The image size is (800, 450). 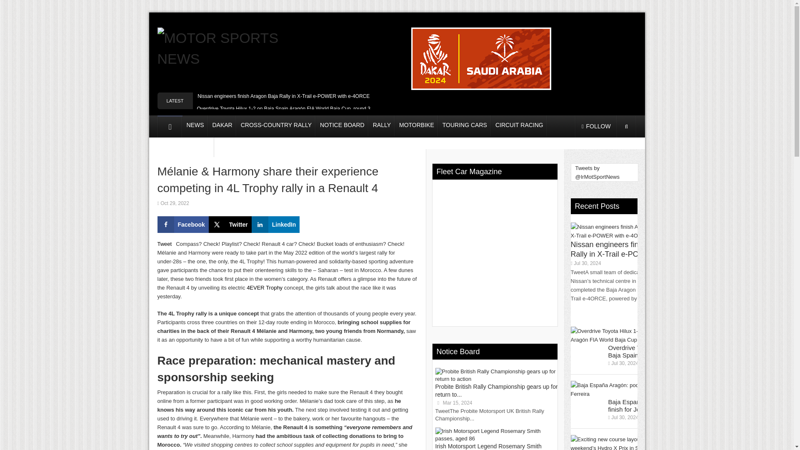 I want to click on CIRCUIT RACING, so click(x=519, y=126).